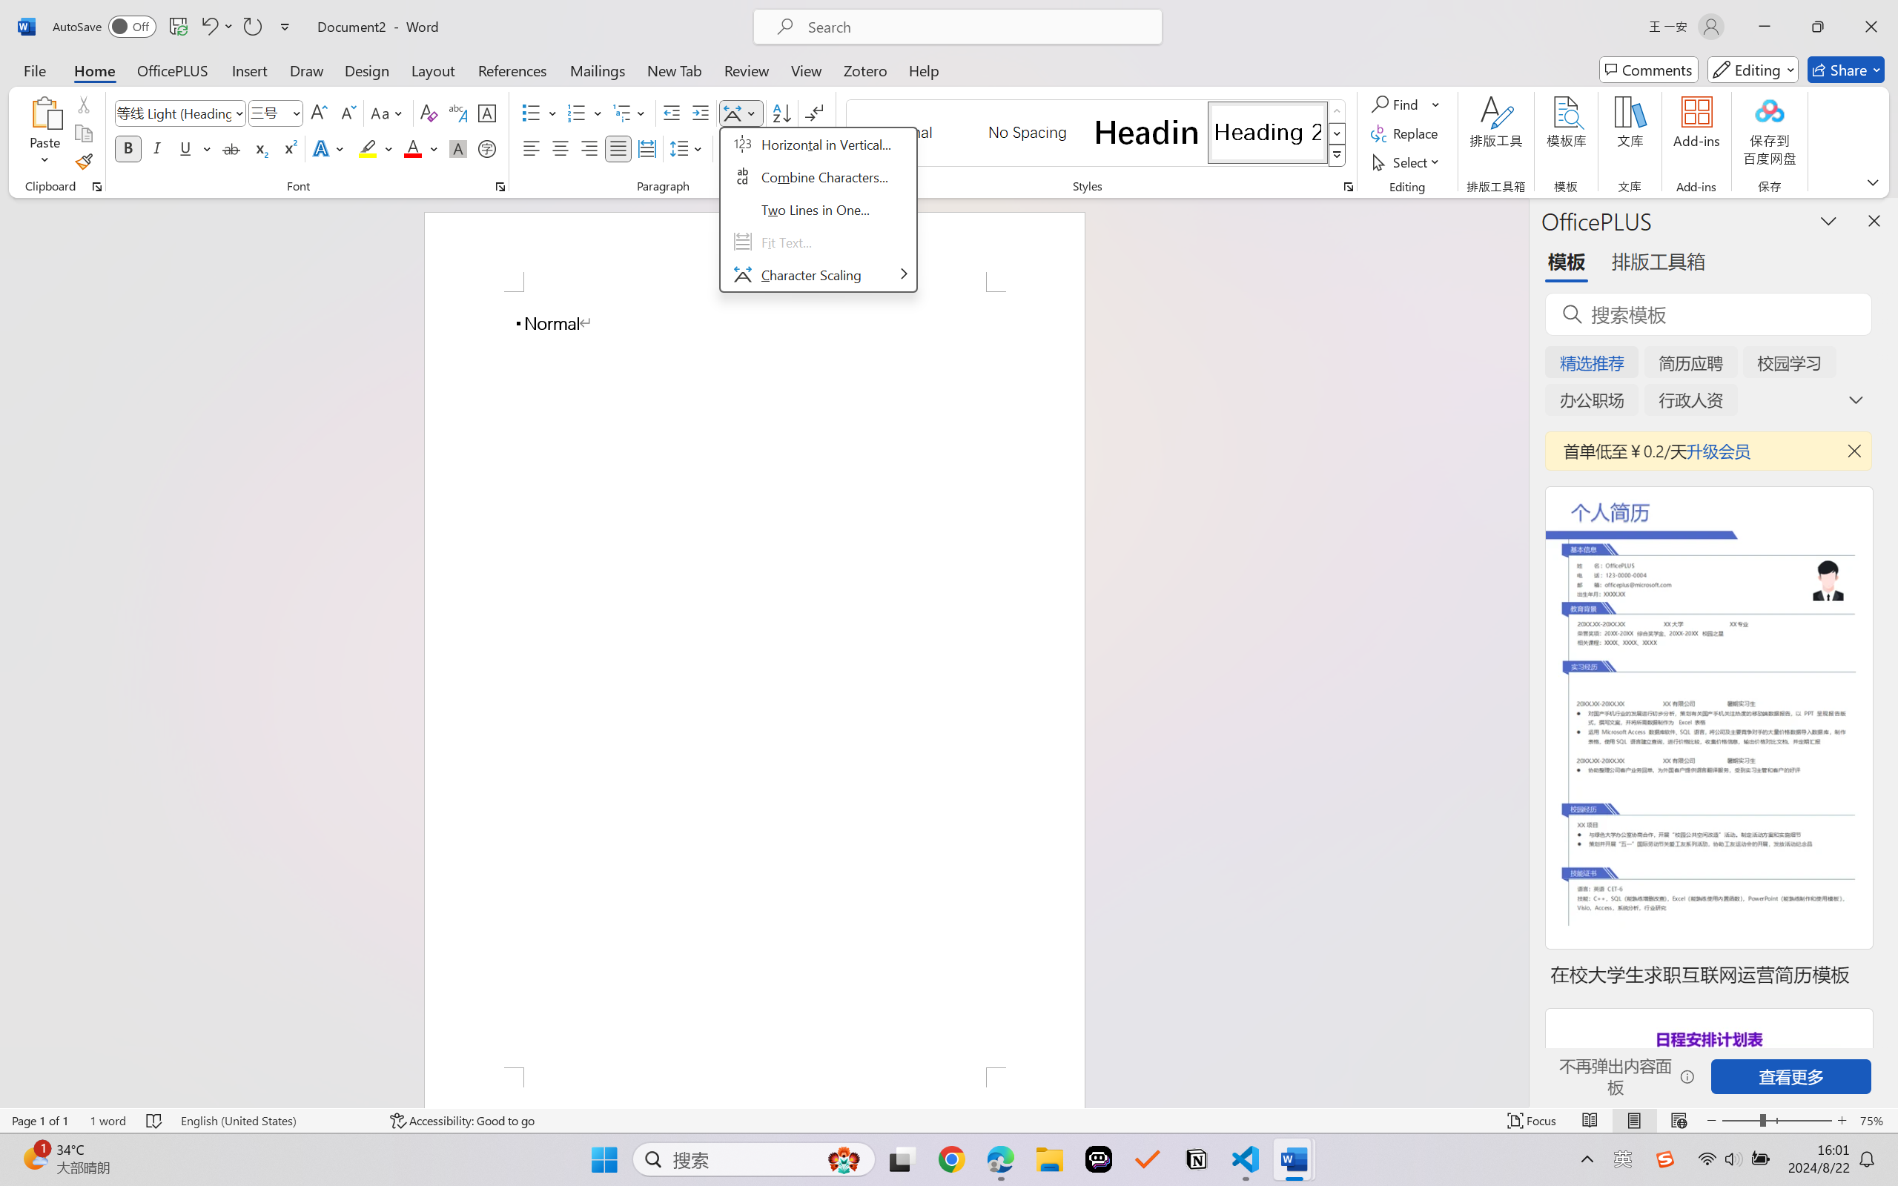 This screenshot has height=1186, width=1898. Describe the element at coordinates (129, 148) in the screenshot. I see `Bold` at that location.